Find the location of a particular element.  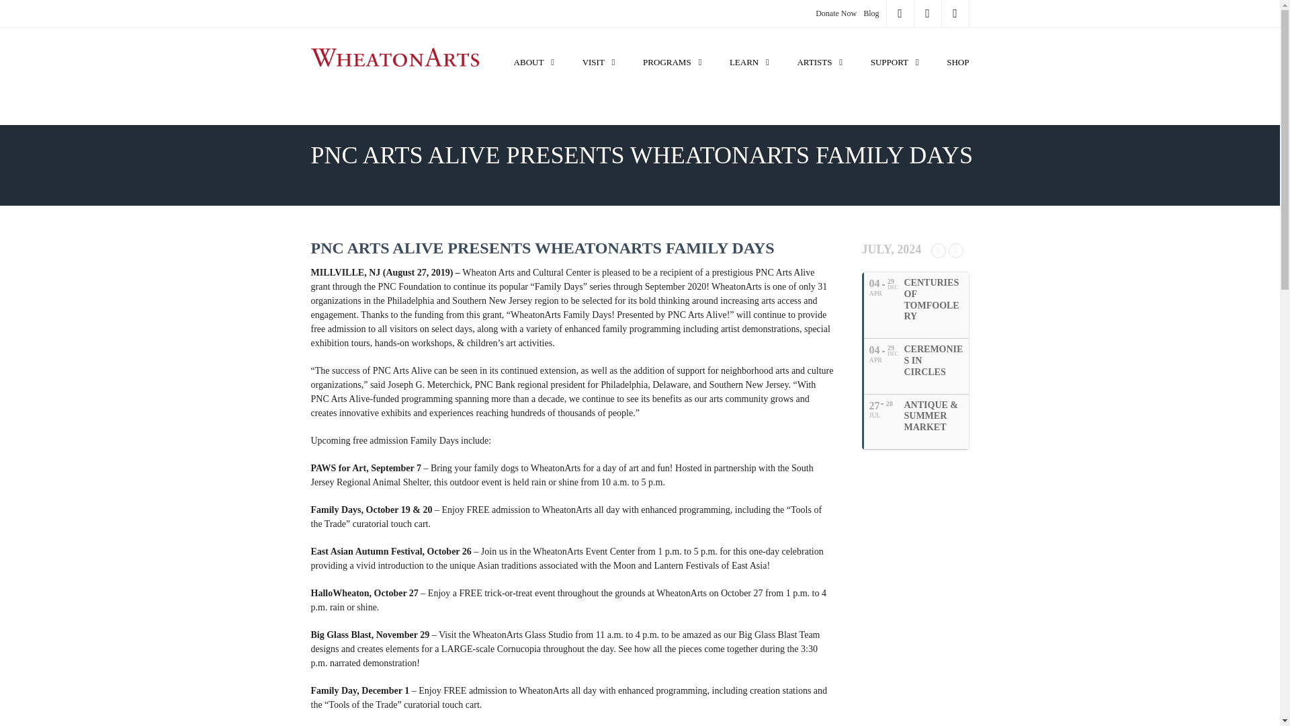

Permalink to PNC ARTS ALIVE PRESENTS WHEATONARTS FAMILY DAYS is located at coordinates (542, 248).